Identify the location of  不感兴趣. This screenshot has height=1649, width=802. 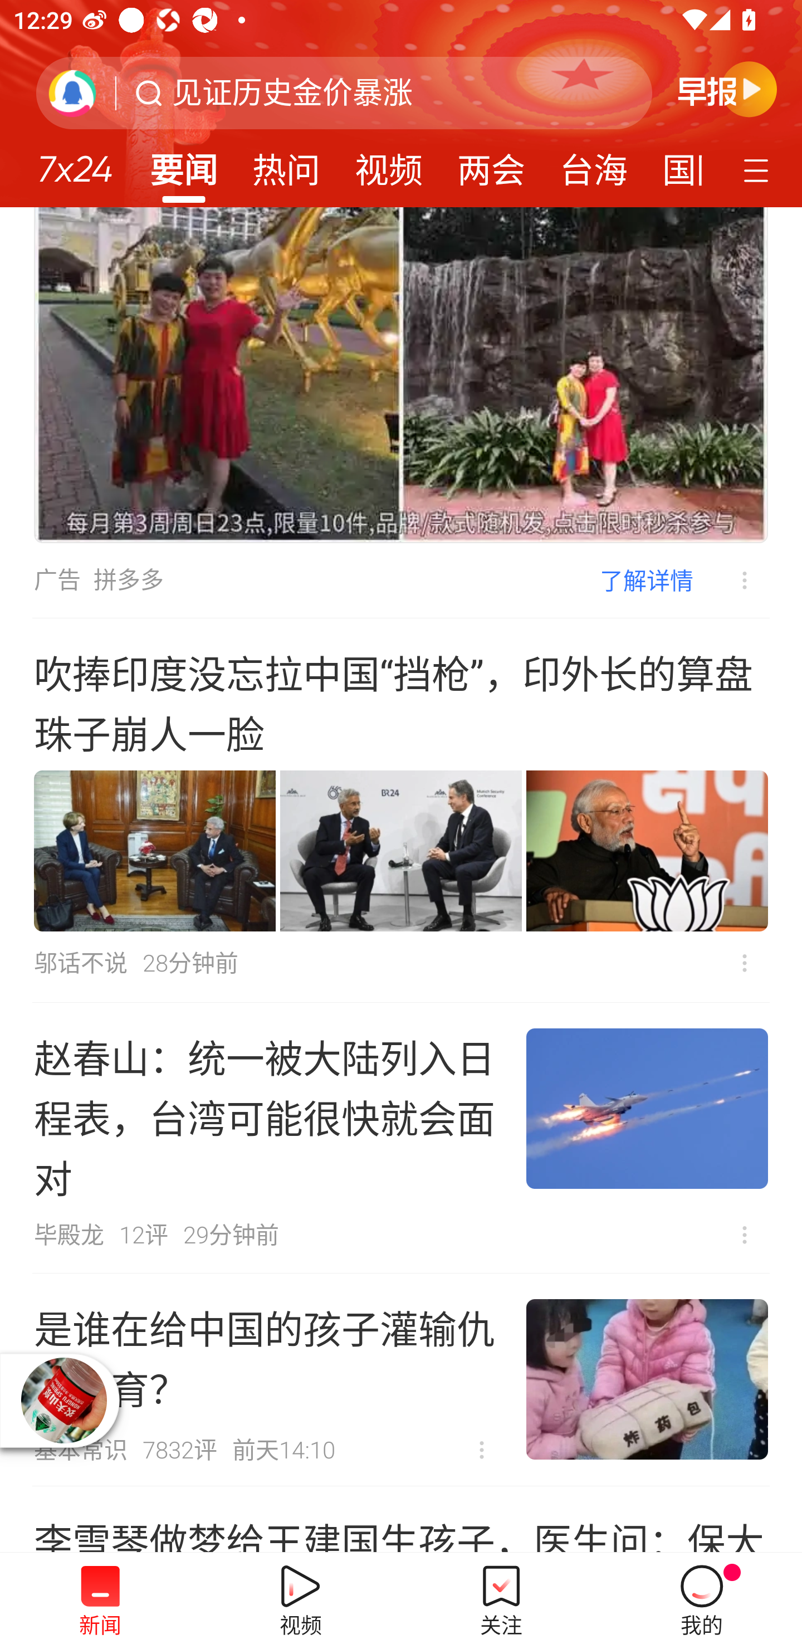
(482, 1450).